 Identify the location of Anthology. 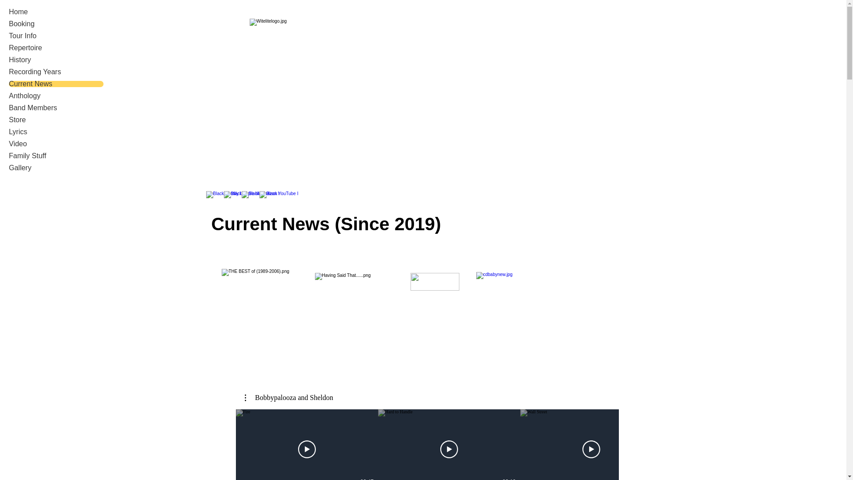
(56, 96).